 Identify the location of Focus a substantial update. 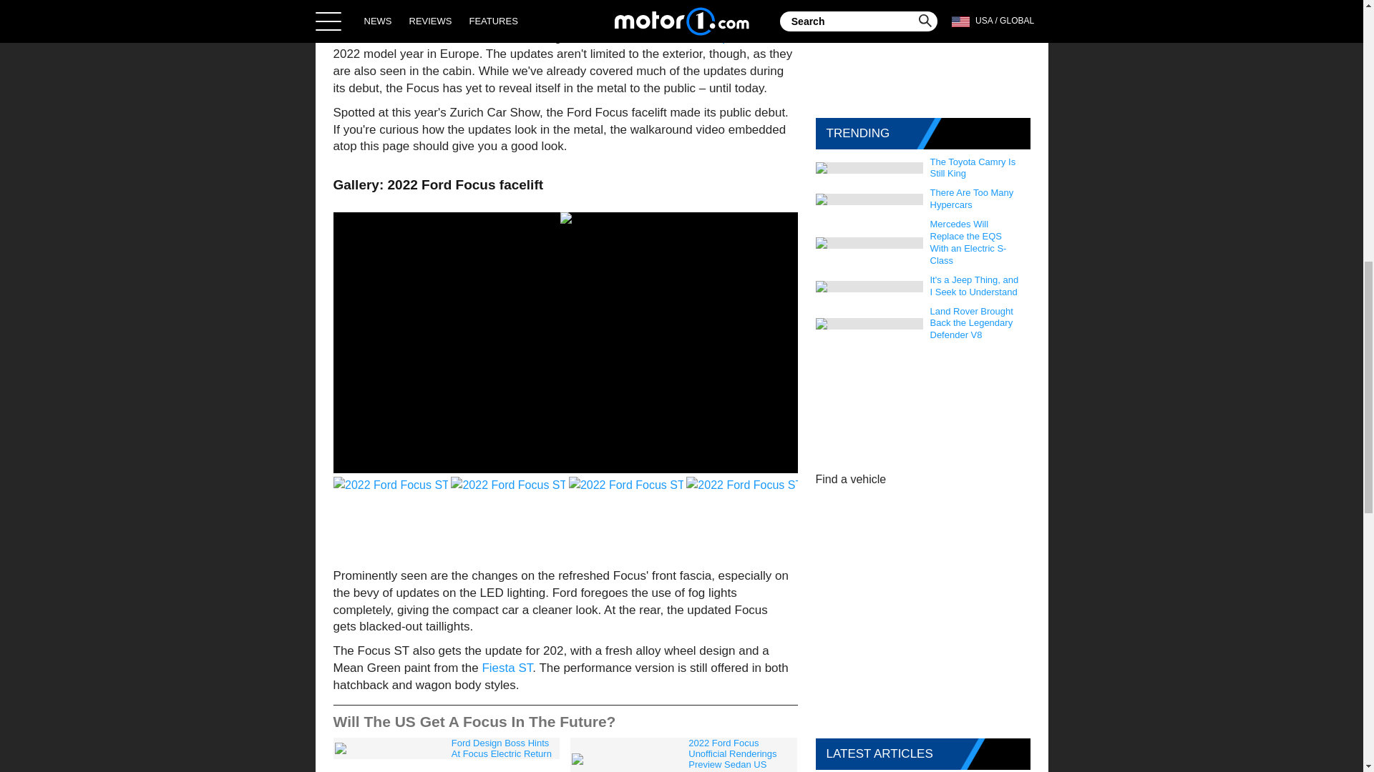
(680, 37).